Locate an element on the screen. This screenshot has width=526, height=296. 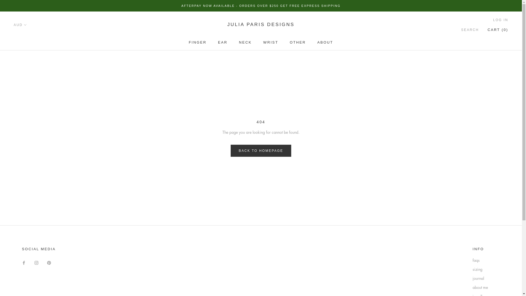
sizing is located at coordinates (486, 269).